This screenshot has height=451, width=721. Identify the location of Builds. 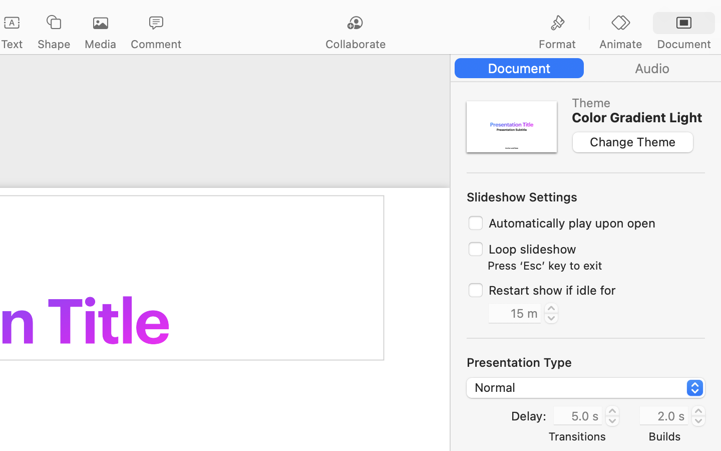
(665, 436).